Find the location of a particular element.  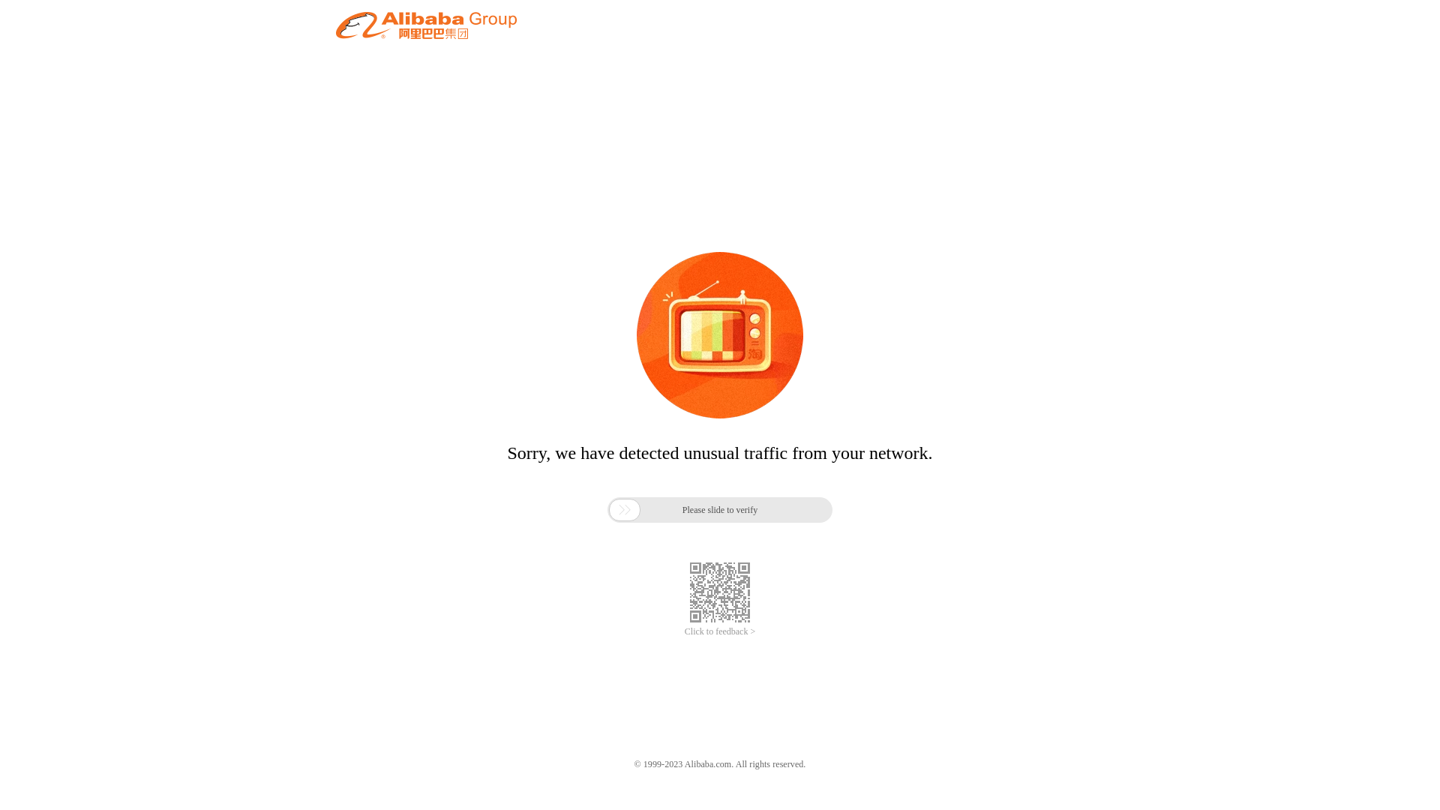

Click to feedback > is located at coordinates (720, 631).